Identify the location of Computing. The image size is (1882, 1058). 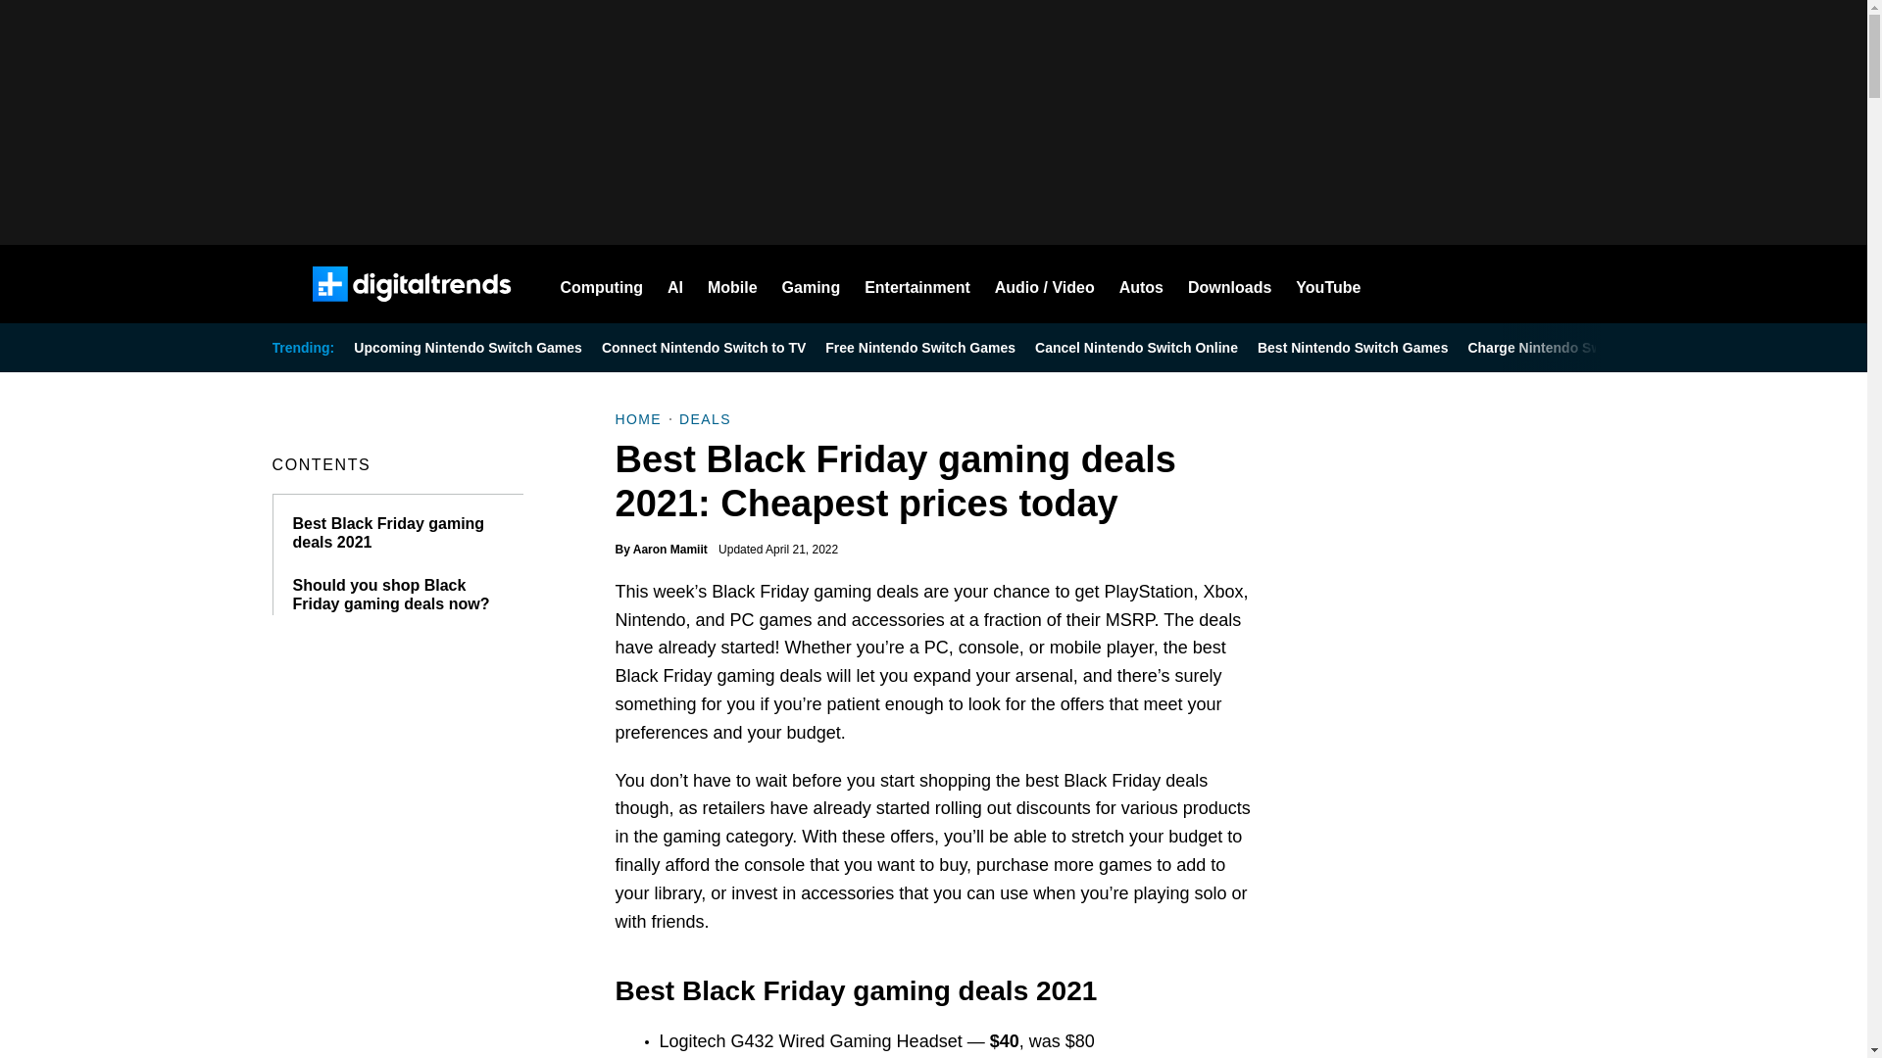
(602, 284).